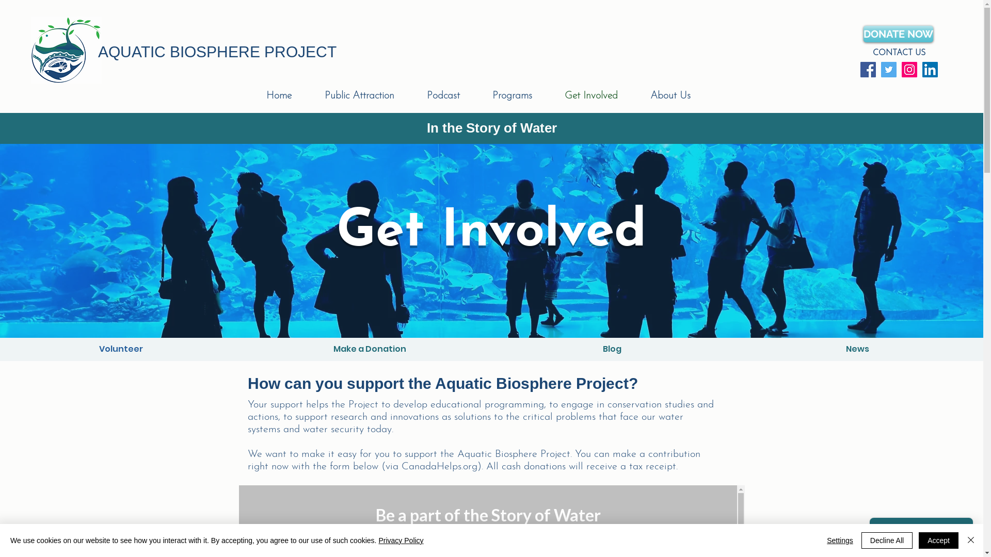  Describe the element at coordinates (370, 96) in the screenshot. I see `Public Attraction` at that location.